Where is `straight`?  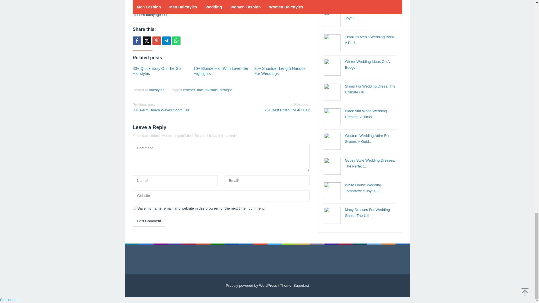
straight is located at coordinates (226, 90).